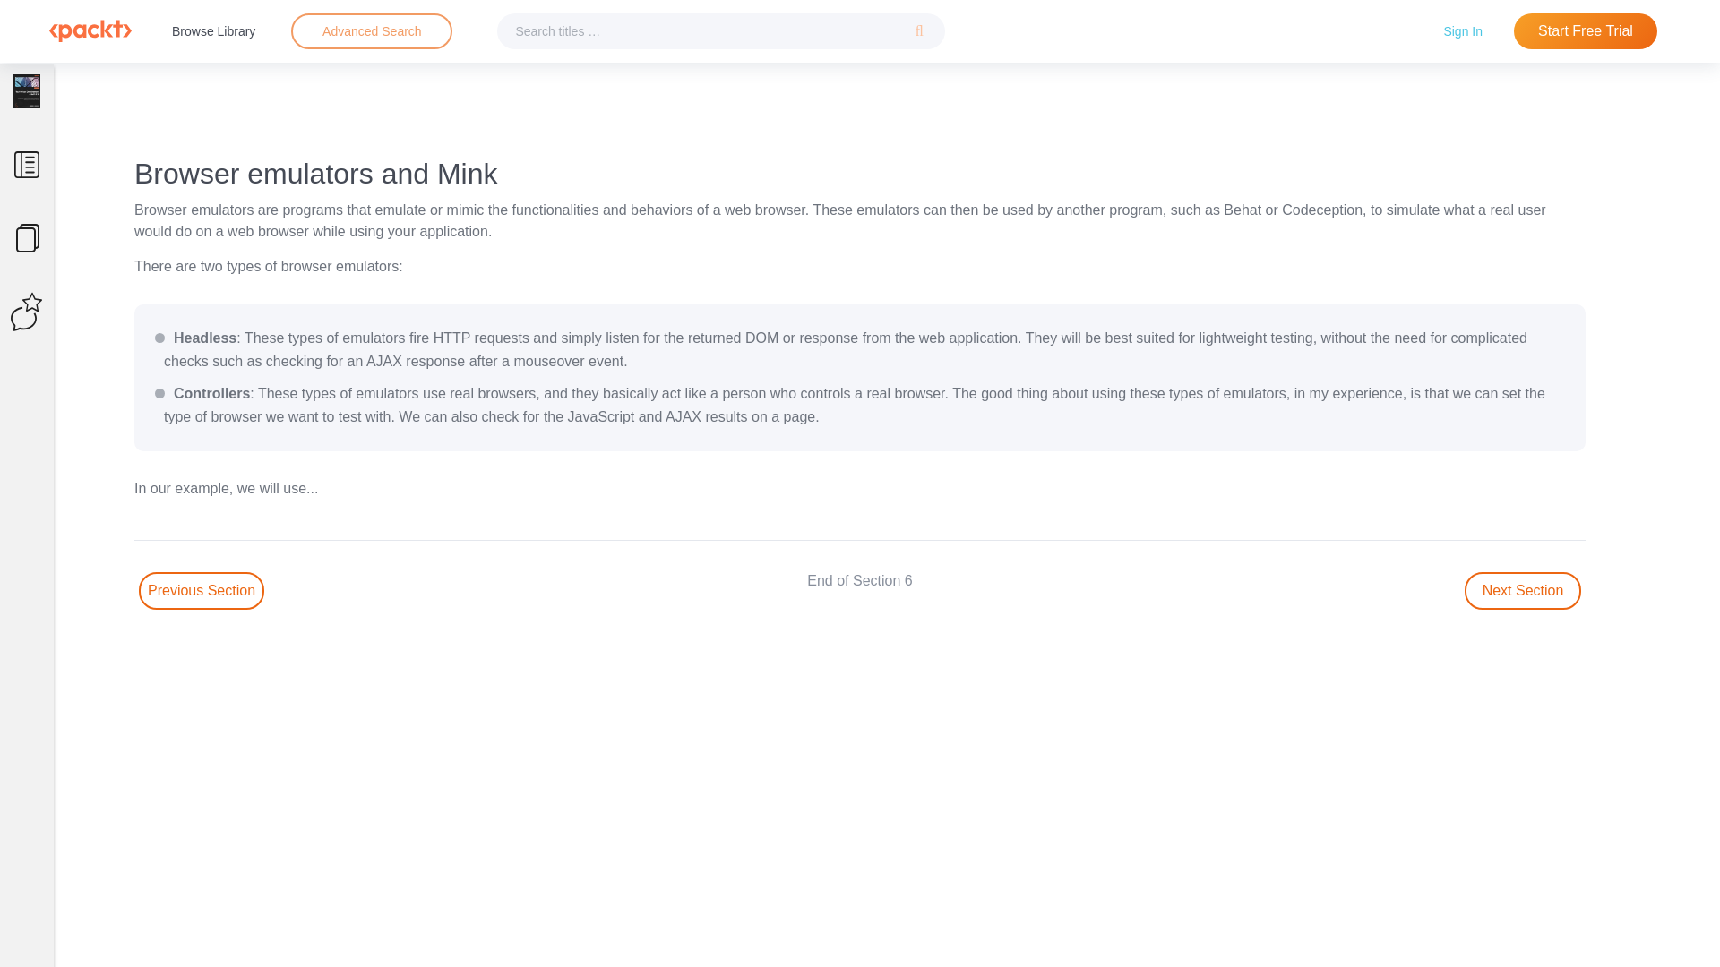 This screenshot has width=1720, height=967. What do you see at coordinates (371, 31) in the screenshot?
I see `Advanced Search` at bounding box center [371, 31].